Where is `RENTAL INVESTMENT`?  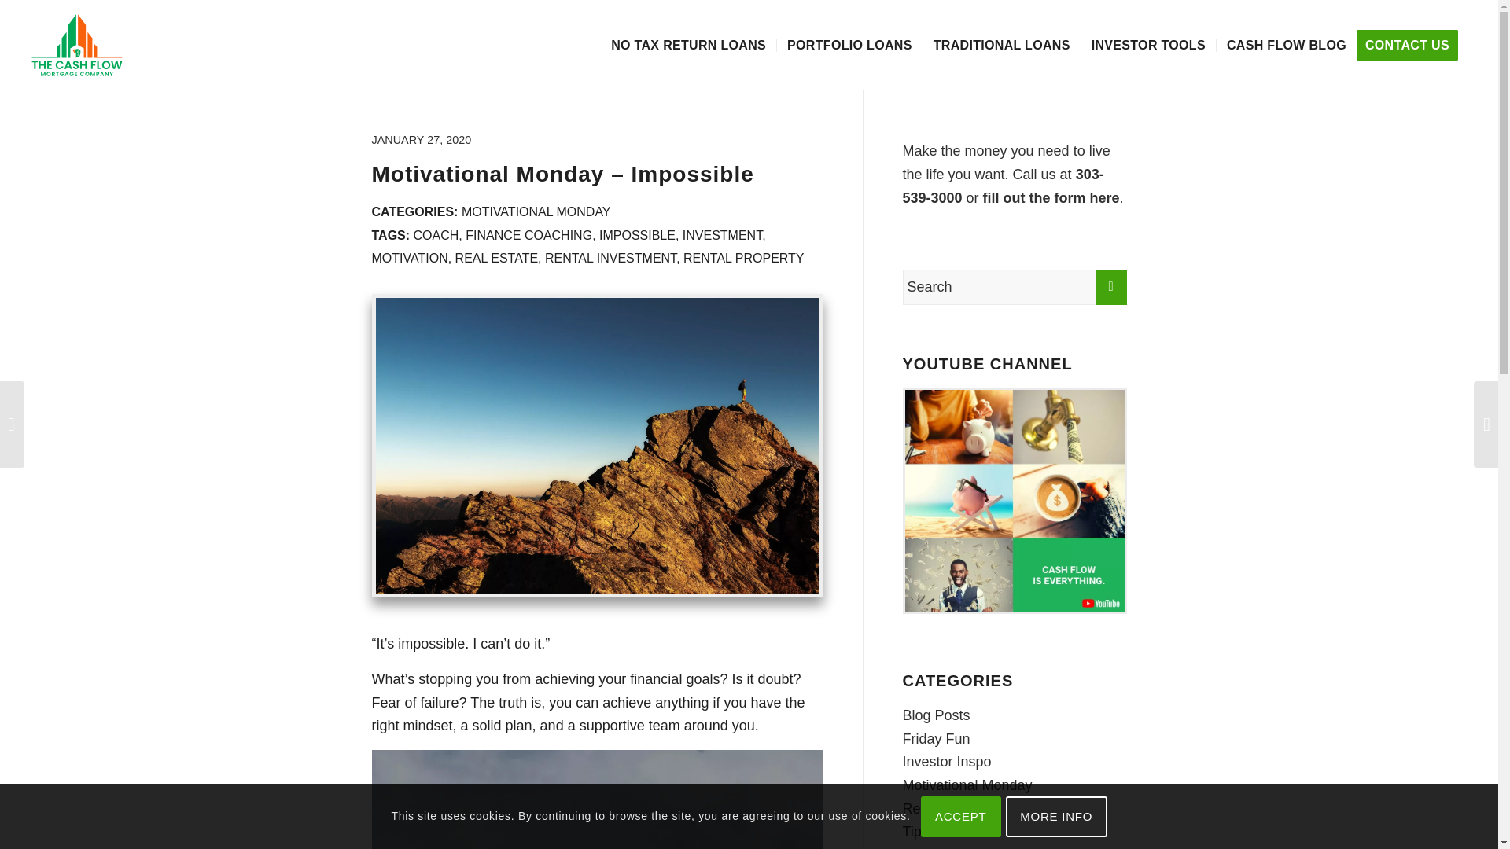
RENTAL INVESTMENT is located at coordinates (610, 258).